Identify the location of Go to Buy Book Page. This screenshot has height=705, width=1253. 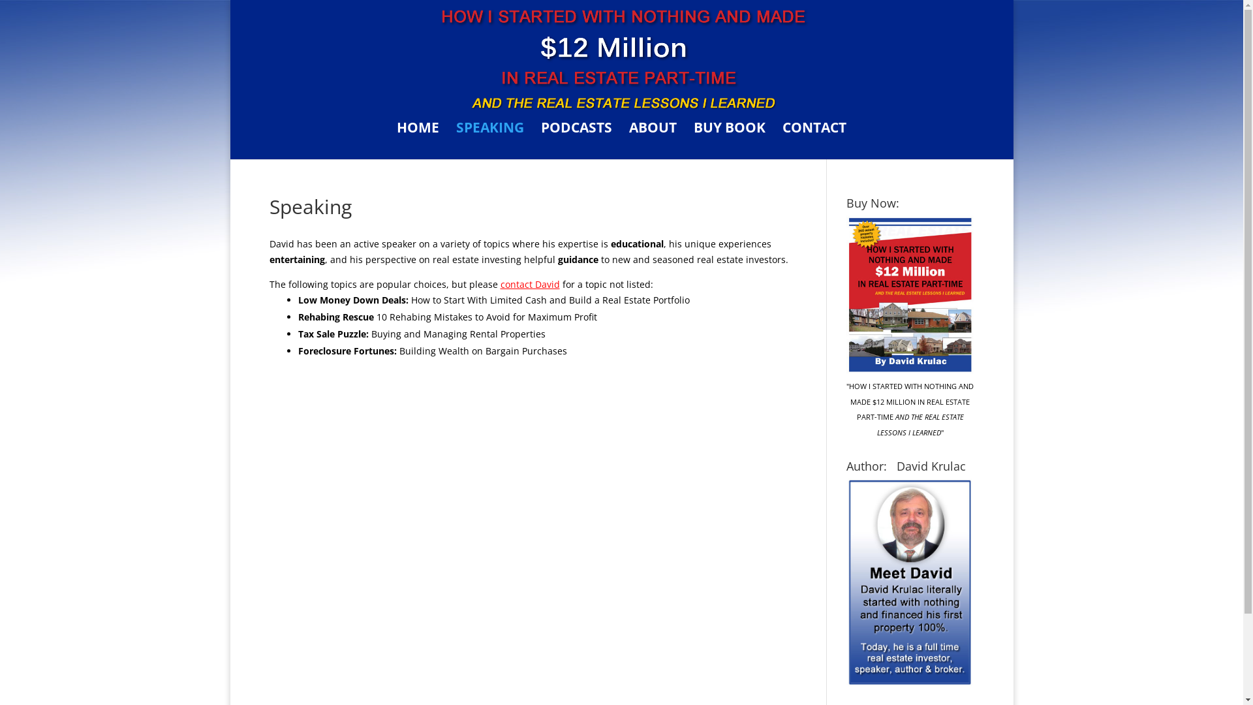
(910, 371).